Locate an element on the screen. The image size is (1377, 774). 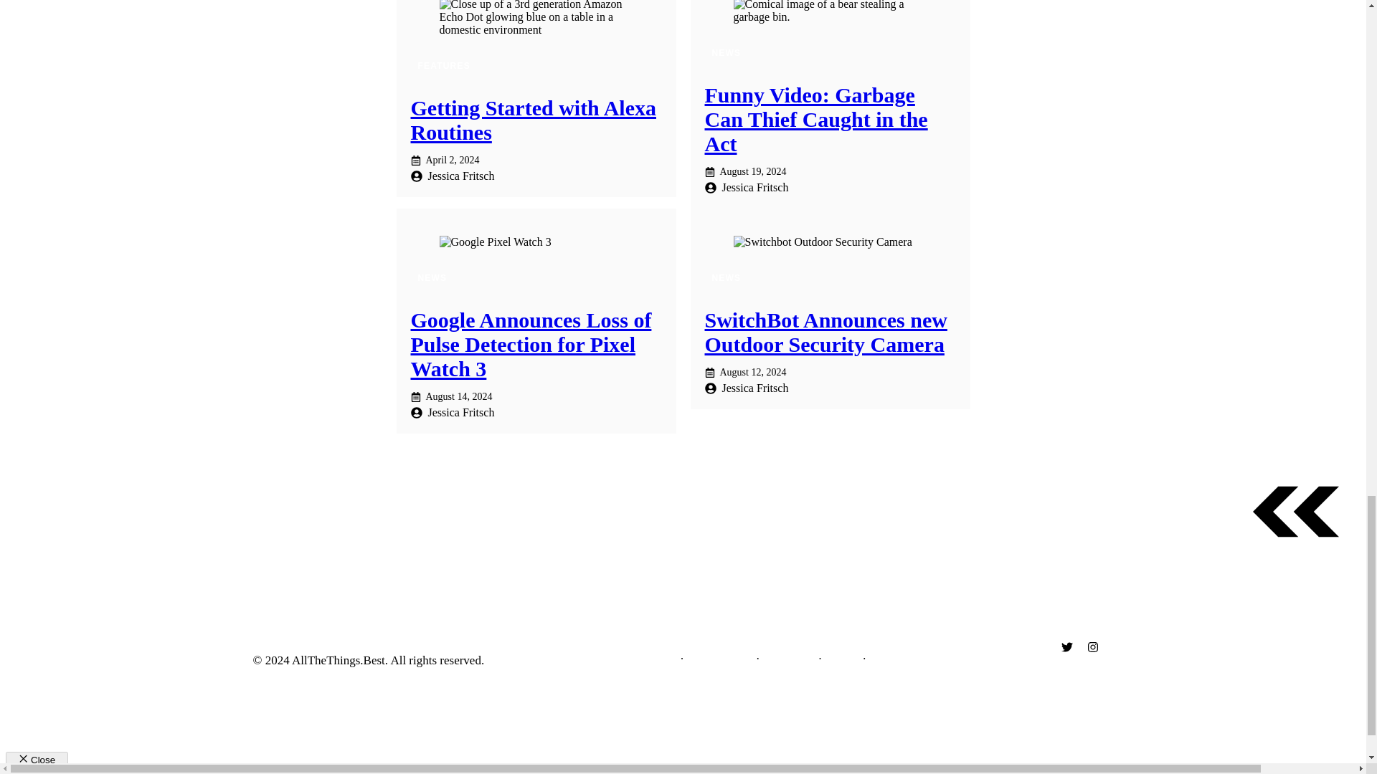
SwitchBot Announces new Outdoor Security Camera is located at coordinates (825, 331).